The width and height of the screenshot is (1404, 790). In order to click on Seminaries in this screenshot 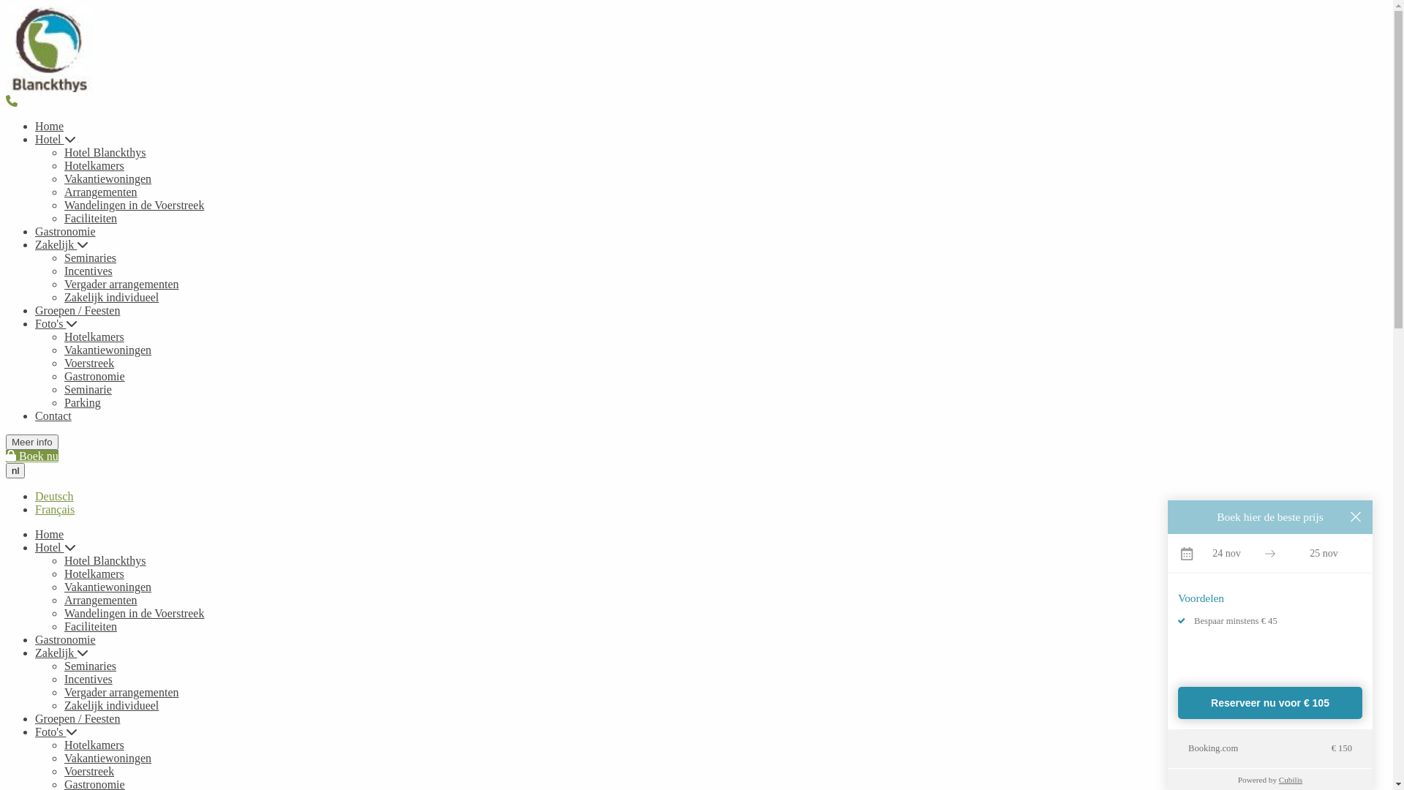, I will do `click(91, 257)`.